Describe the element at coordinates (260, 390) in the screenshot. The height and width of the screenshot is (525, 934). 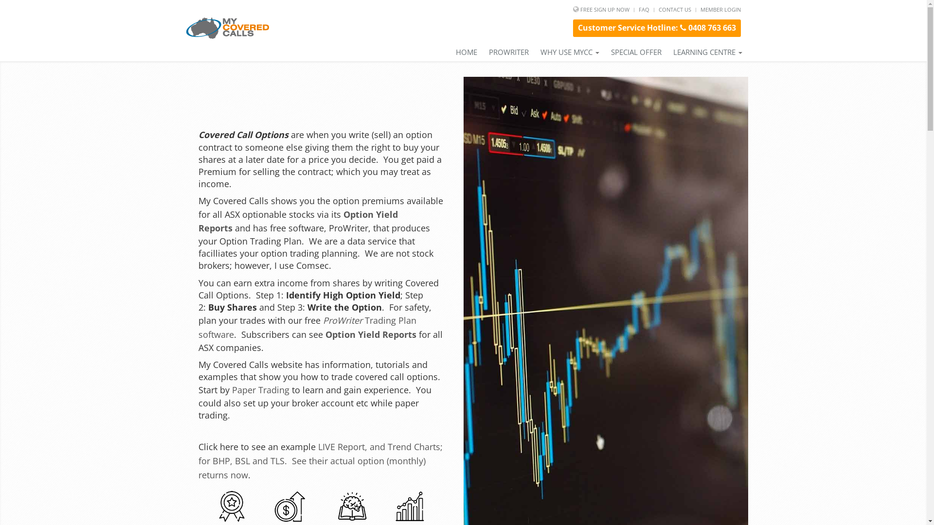
I see `Paper Trading` at that location.